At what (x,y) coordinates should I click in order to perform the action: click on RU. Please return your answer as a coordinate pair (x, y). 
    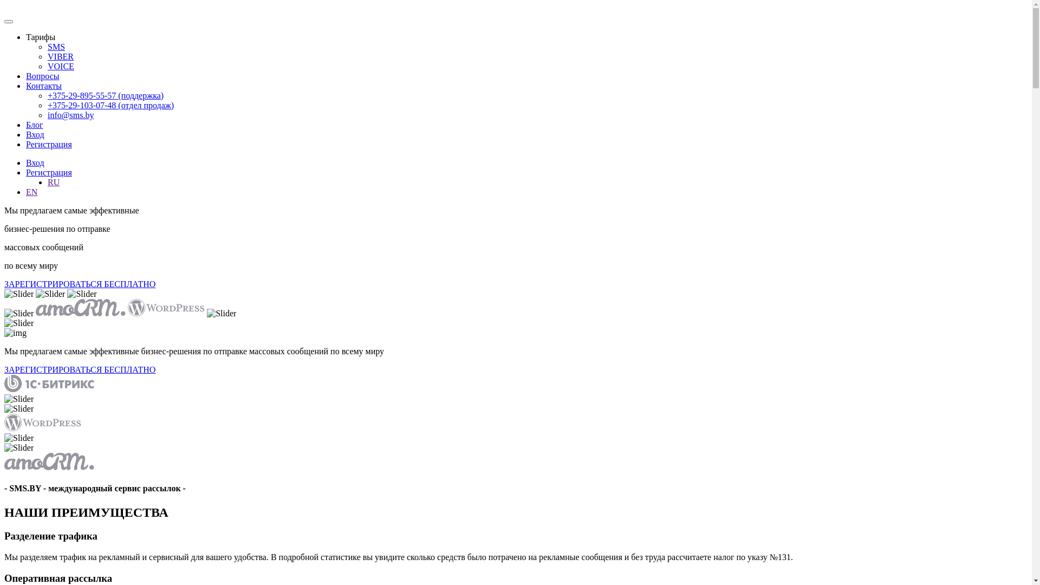
    Looking at the image, I should click on (54, 182).